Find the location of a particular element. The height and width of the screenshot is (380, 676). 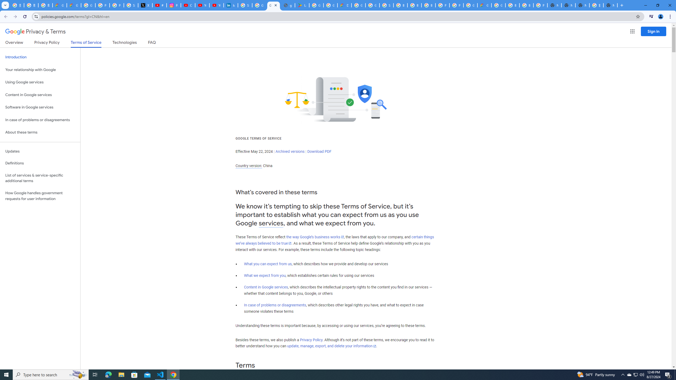

View site information is located at coordinates (36, 16).